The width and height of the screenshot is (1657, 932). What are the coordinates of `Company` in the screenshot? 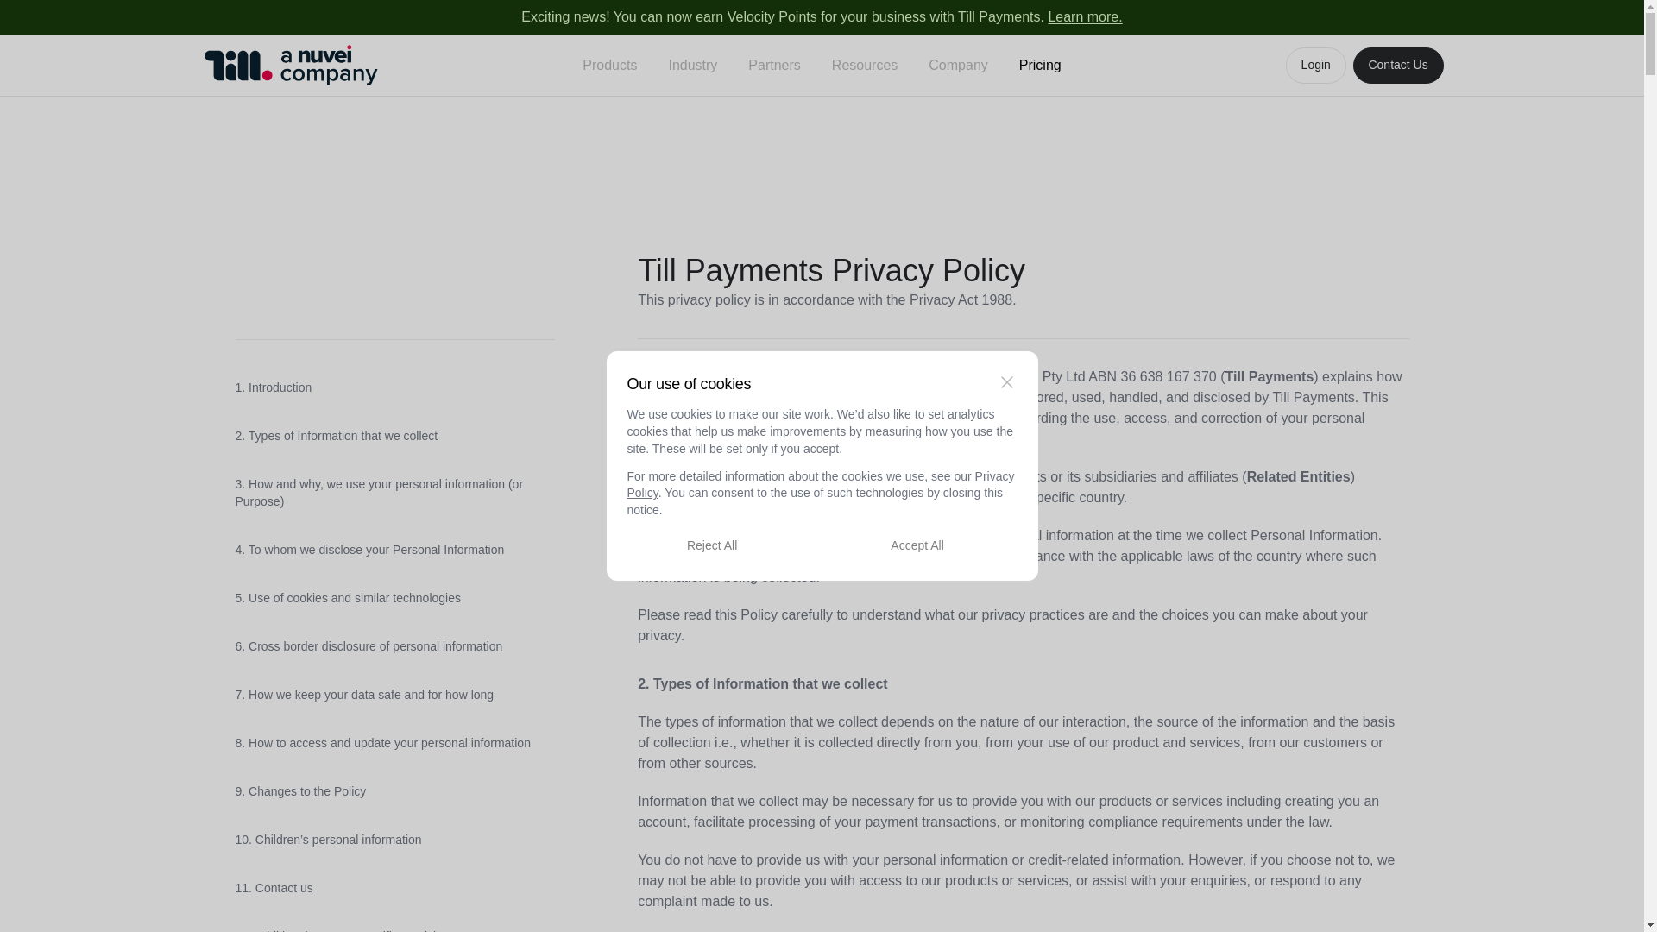 It's located at (957, 66).